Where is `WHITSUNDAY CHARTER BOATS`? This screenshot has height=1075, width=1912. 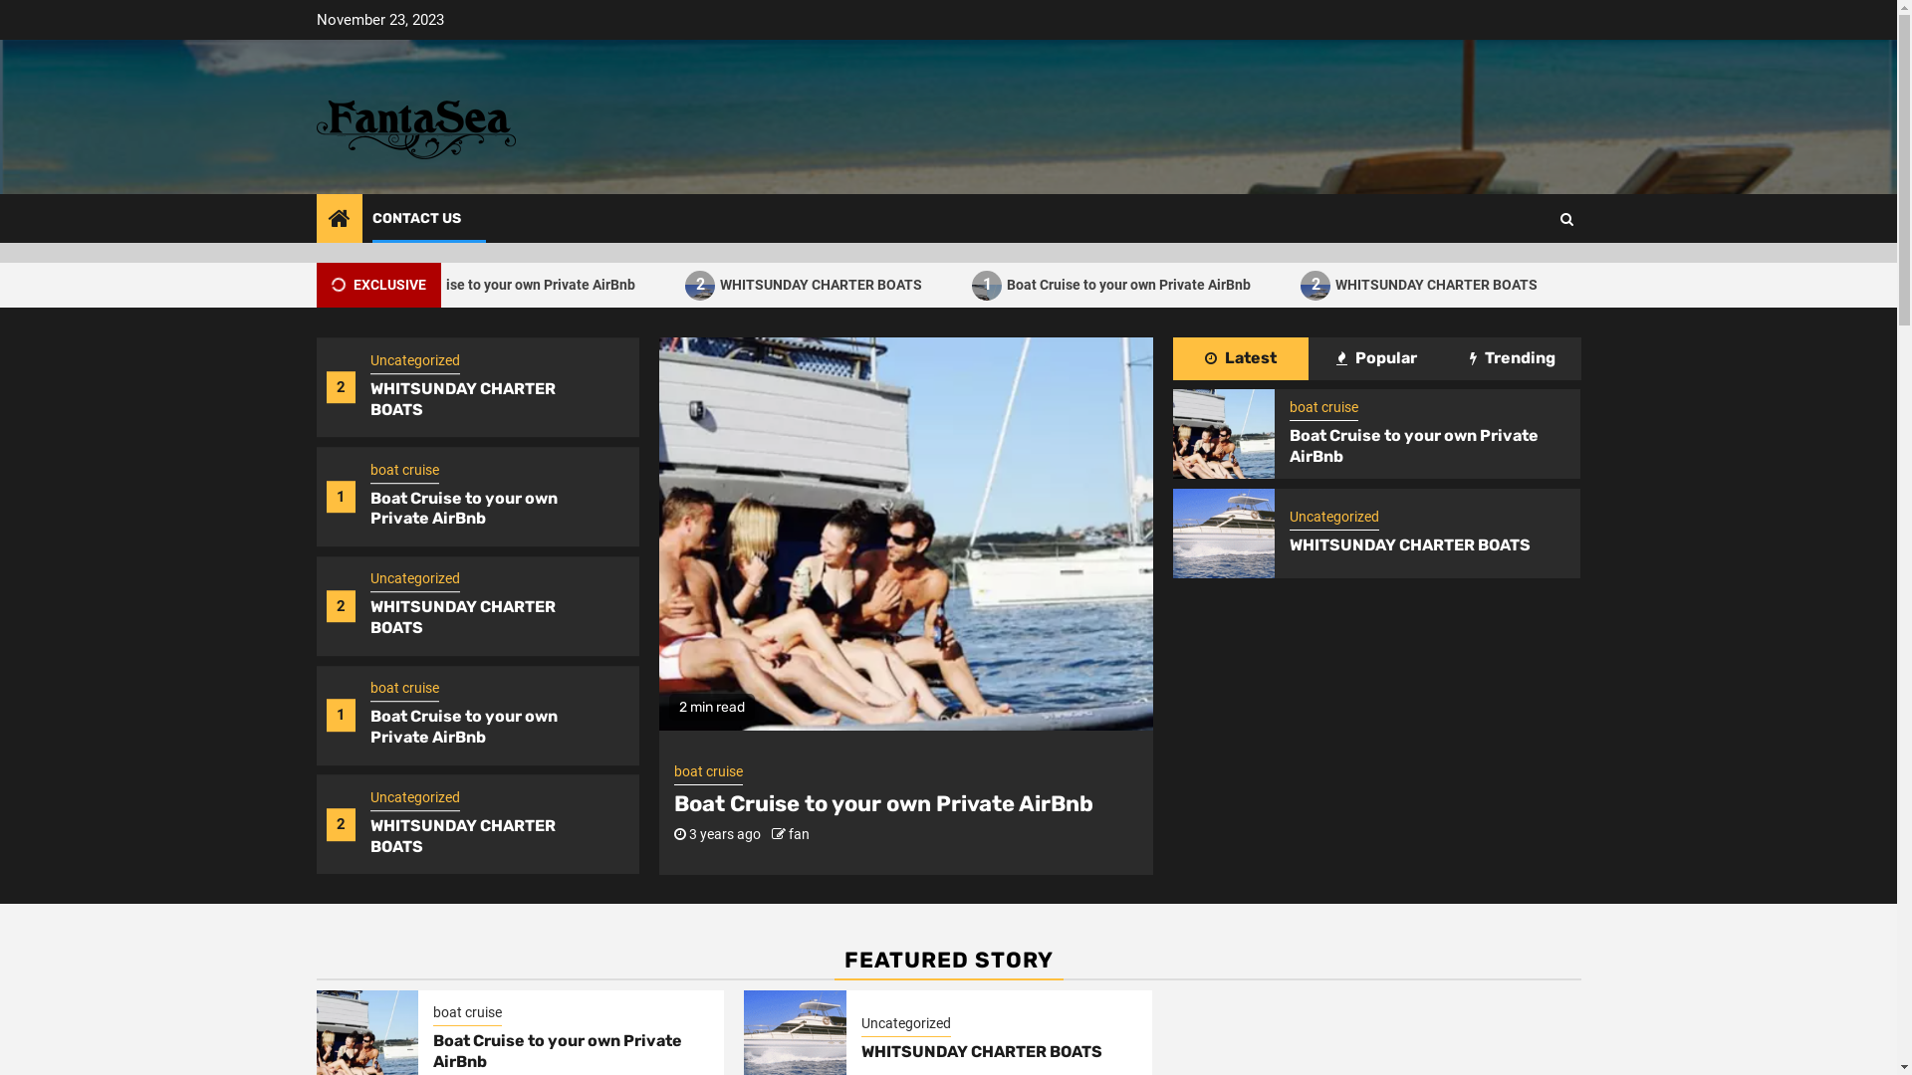
WHITSUNDAY CHARTER BOATS is located at coordinates (463, 399).